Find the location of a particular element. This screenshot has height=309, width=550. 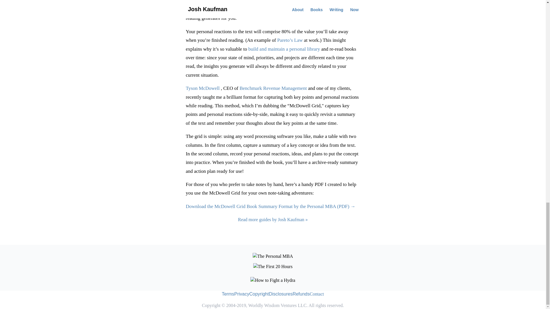

Copyright is located at coordinates (259, 294).